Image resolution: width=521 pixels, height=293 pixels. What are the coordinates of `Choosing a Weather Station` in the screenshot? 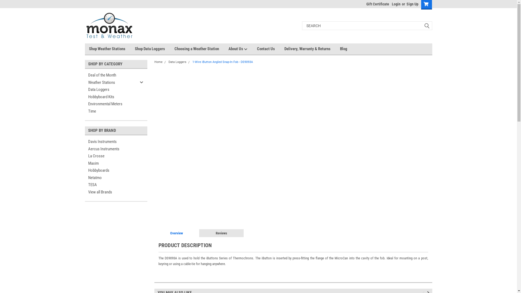 It's located at (201, 49).